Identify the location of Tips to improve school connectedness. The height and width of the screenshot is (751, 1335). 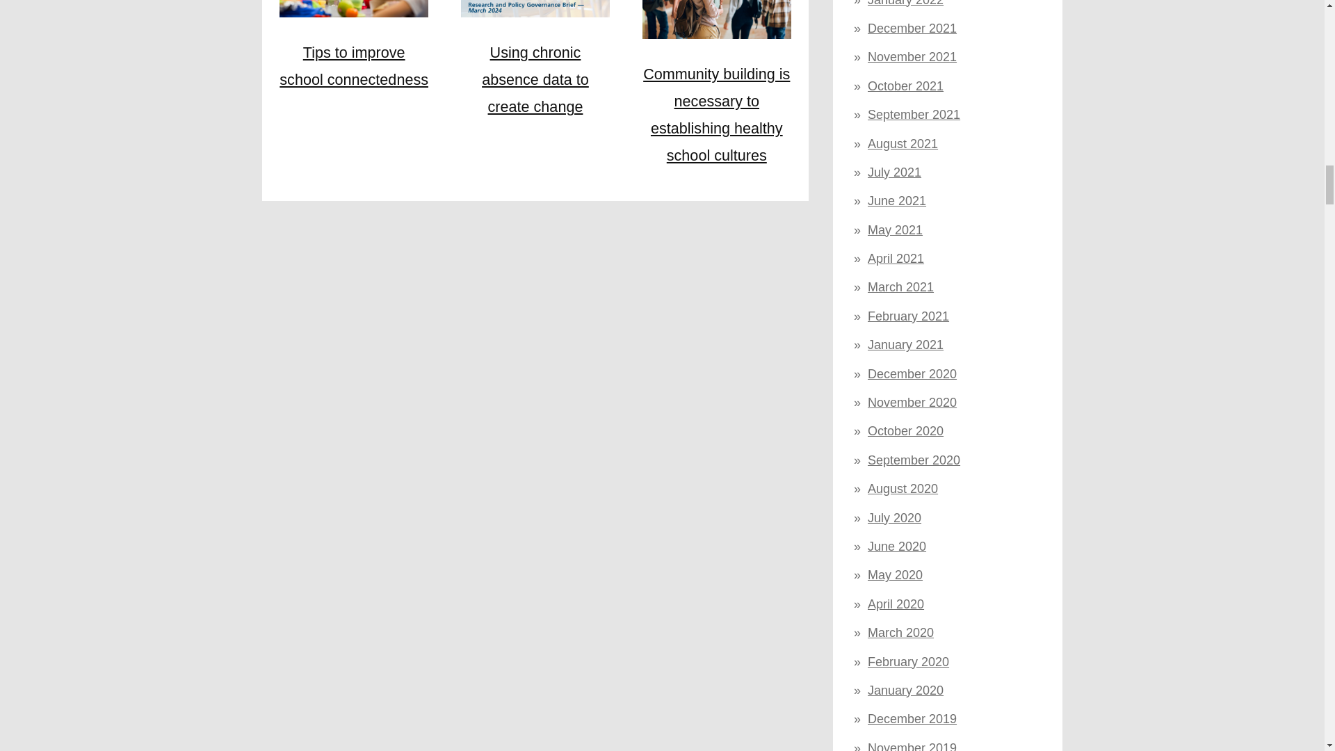
(353, 65).